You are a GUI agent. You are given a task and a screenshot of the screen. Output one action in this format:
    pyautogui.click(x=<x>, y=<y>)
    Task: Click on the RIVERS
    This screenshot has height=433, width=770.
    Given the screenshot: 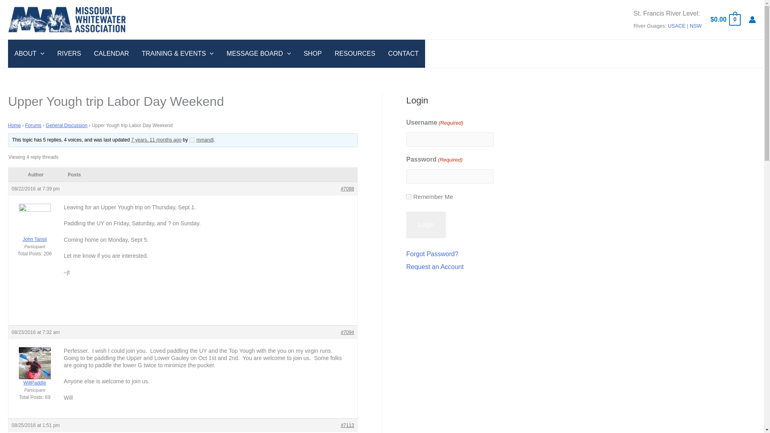 What is the action you would take?
    pyautogui.click(x=69, y=54)
    